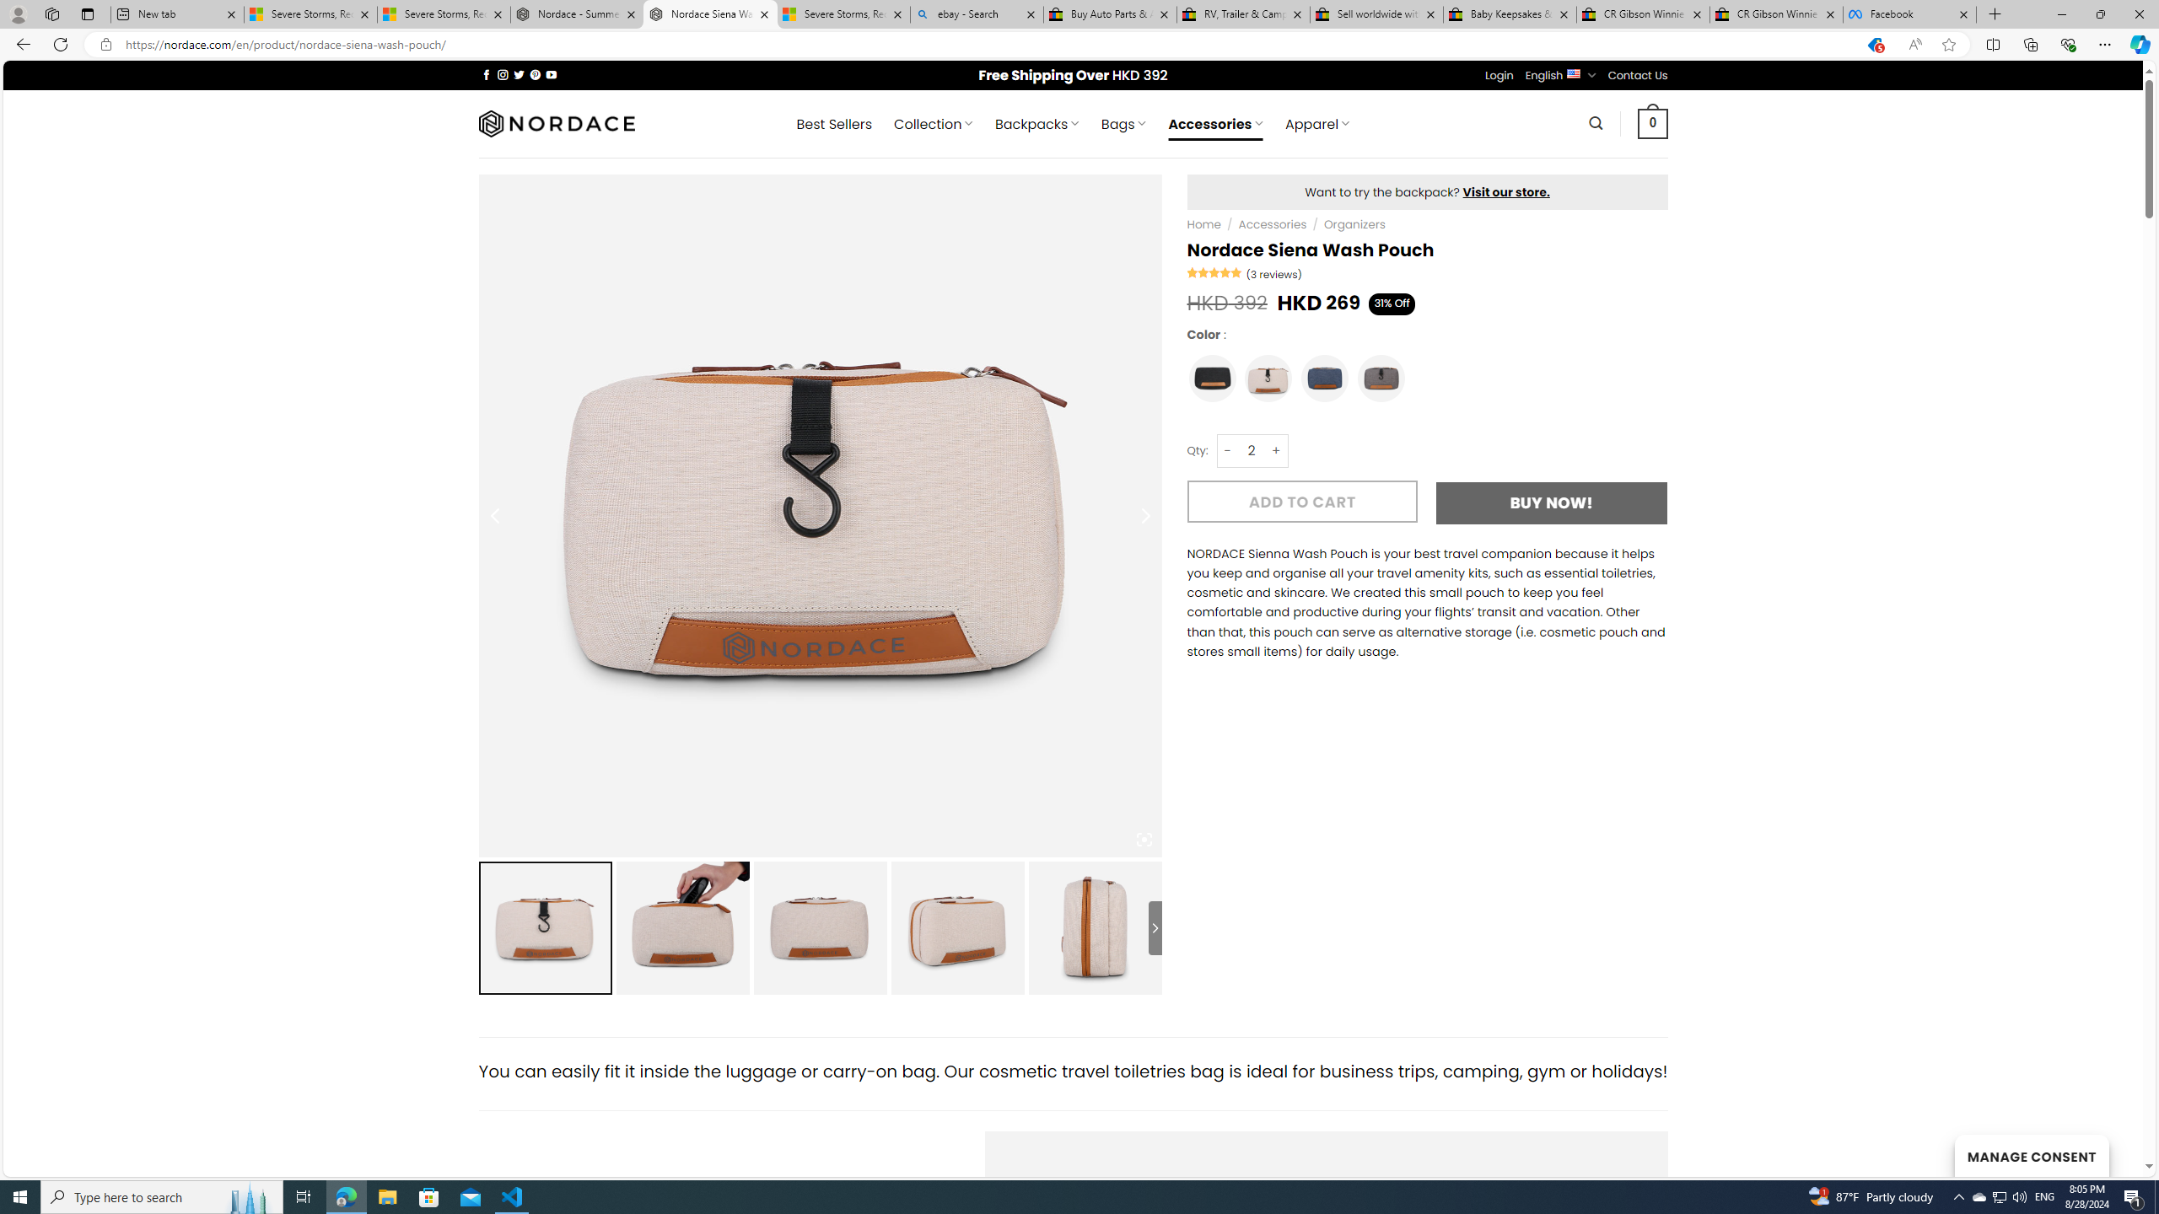 Image resolution: width=2159 pixels, height=1214 pixels. Describe the element at coordinates (1277, 450) in the screenshot. I see `+` at that location.